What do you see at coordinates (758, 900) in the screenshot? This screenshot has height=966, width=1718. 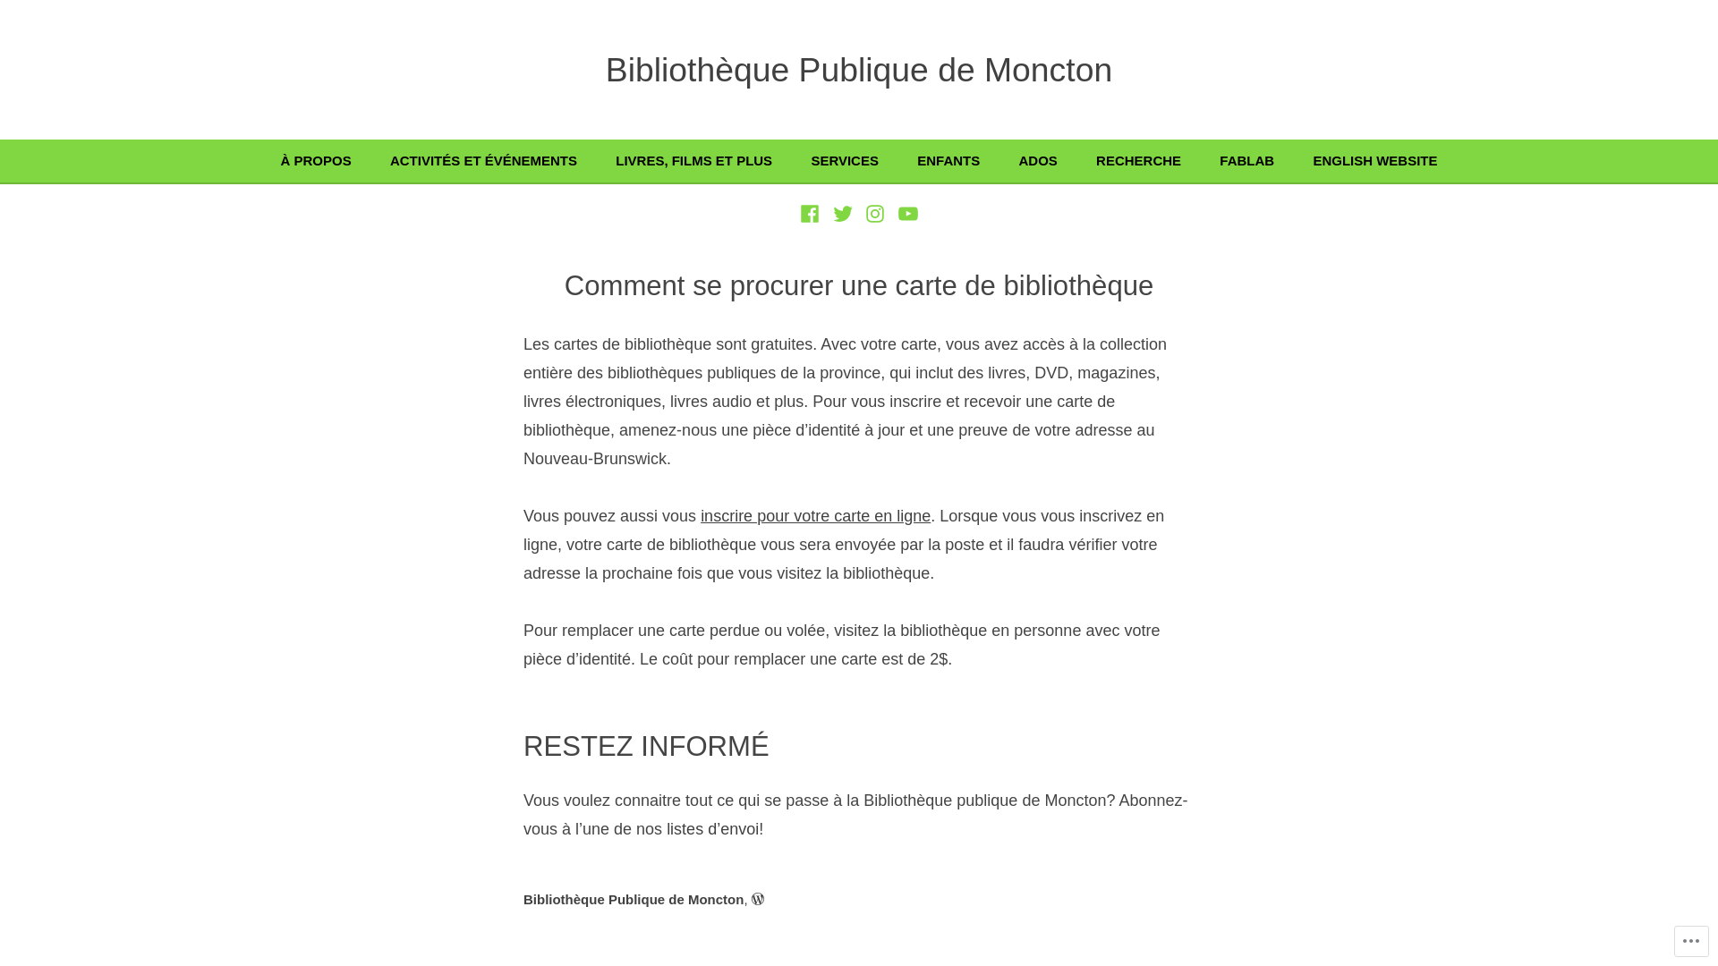 I see `Create a website or blog at WordPress.com` at bounding box center [758, 900].